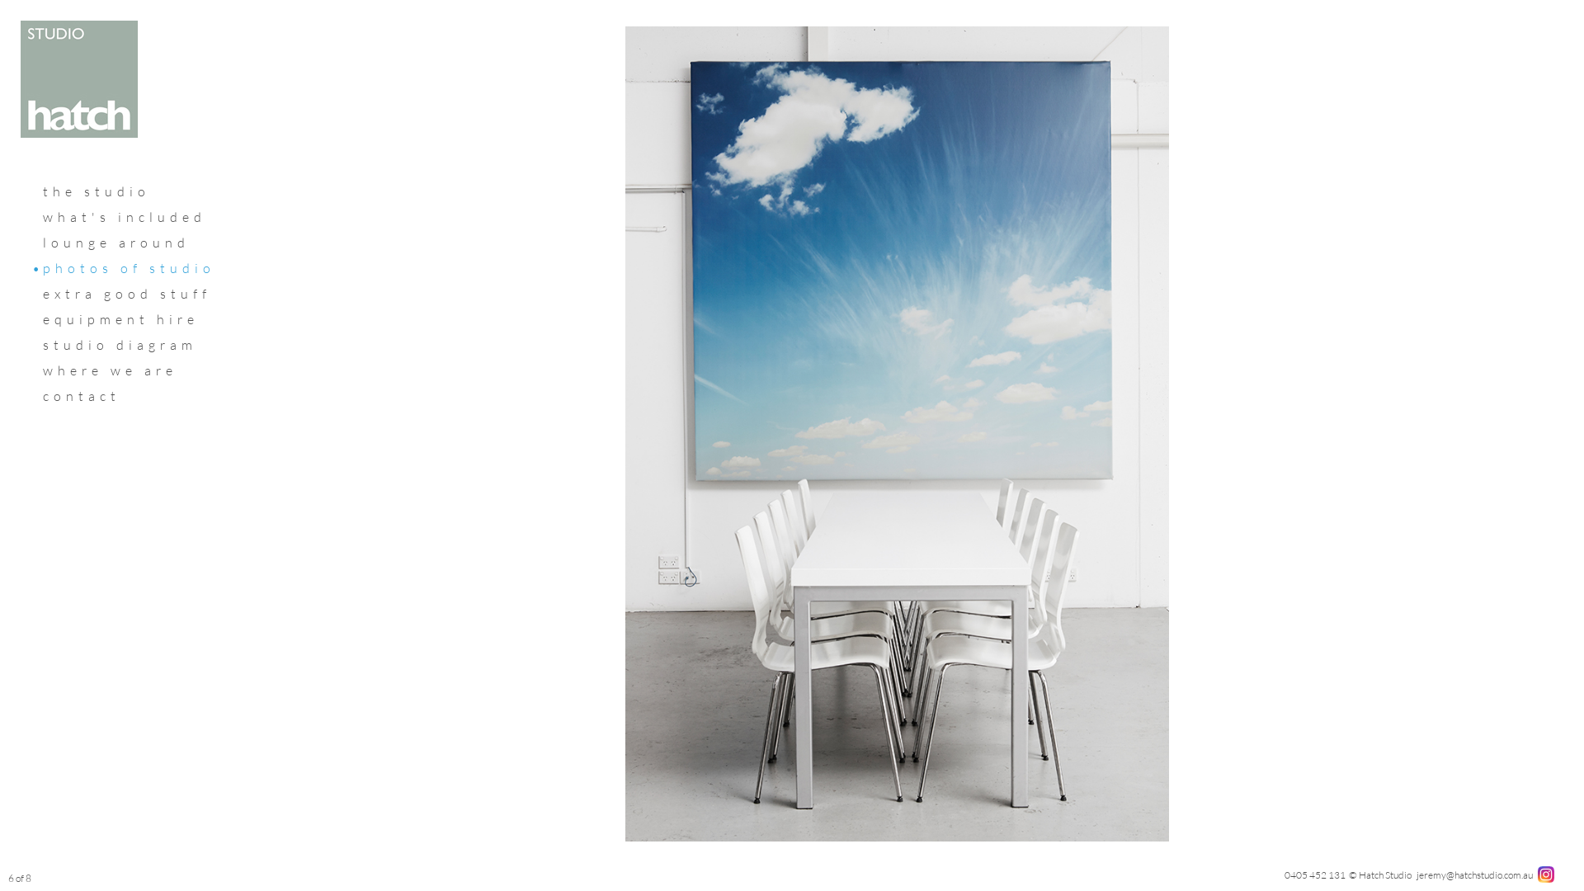 This screenshot has width=1584, height=891. Describe the element at coordinates (129, 268) in the screenshot. I see `photos of studio` at that location.